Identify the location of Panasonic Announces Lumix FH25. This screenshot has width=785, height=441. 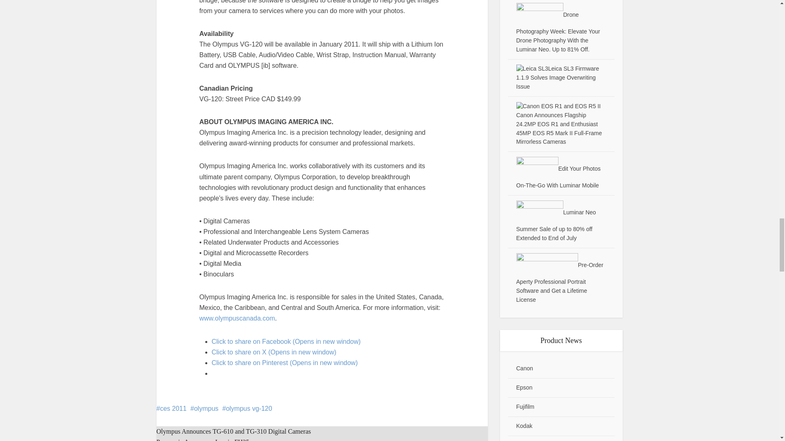
(202, 439).